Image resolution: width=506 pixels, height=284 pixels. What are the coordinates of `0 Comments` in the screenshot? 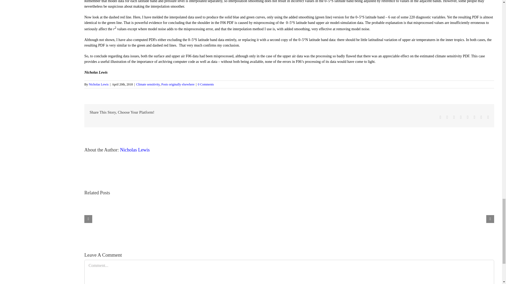 It's located at (206, 84).